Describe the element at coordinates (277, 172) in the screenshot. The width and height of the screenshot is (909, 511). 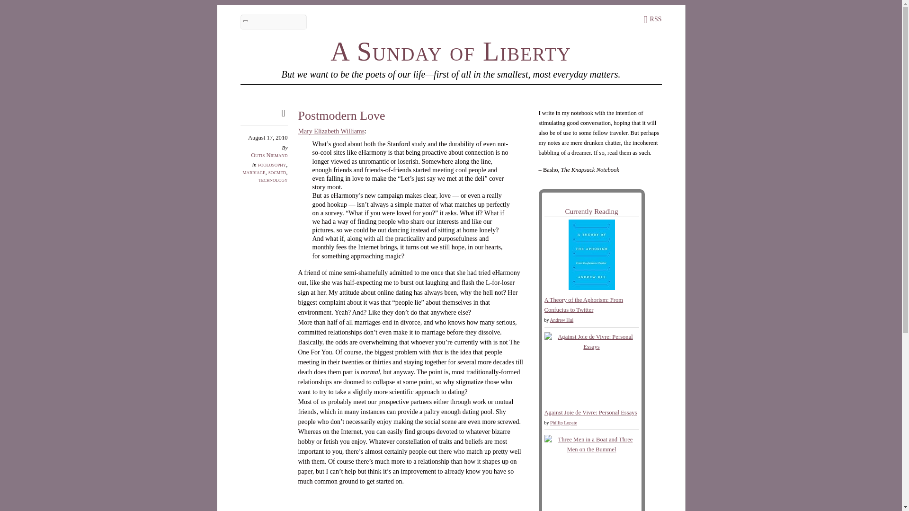
I see `socmed` at that location.